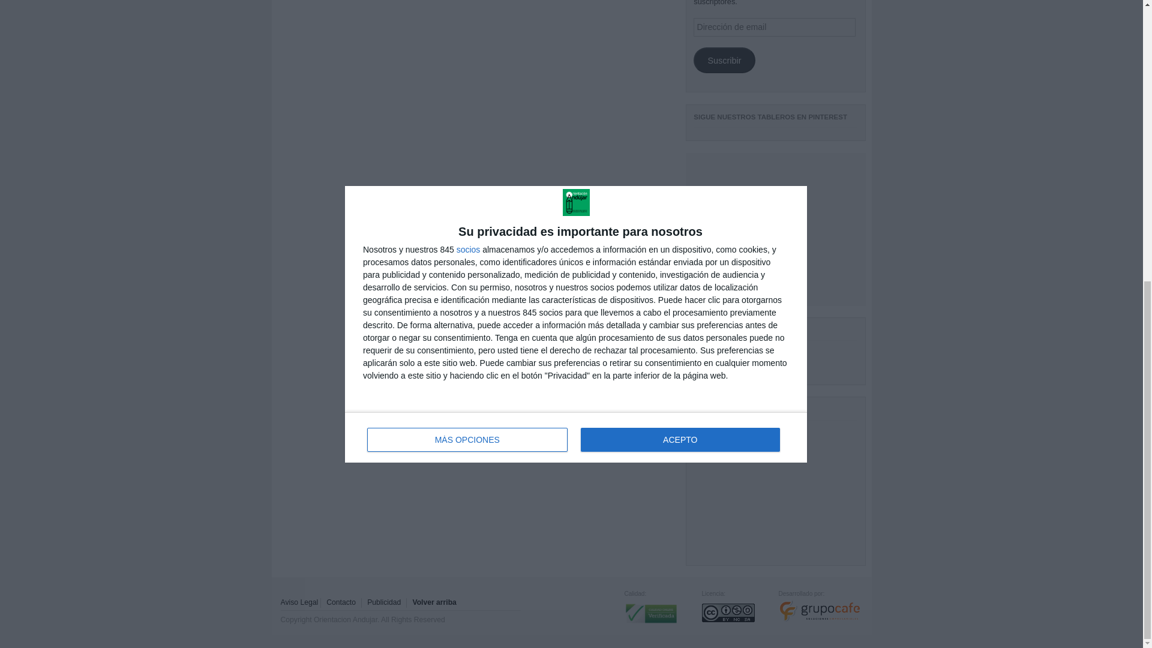  What do you see at coordinates (650, 624) in the screenshot?
I see `Certificado de calidad web` at bounding box center [650, 624].